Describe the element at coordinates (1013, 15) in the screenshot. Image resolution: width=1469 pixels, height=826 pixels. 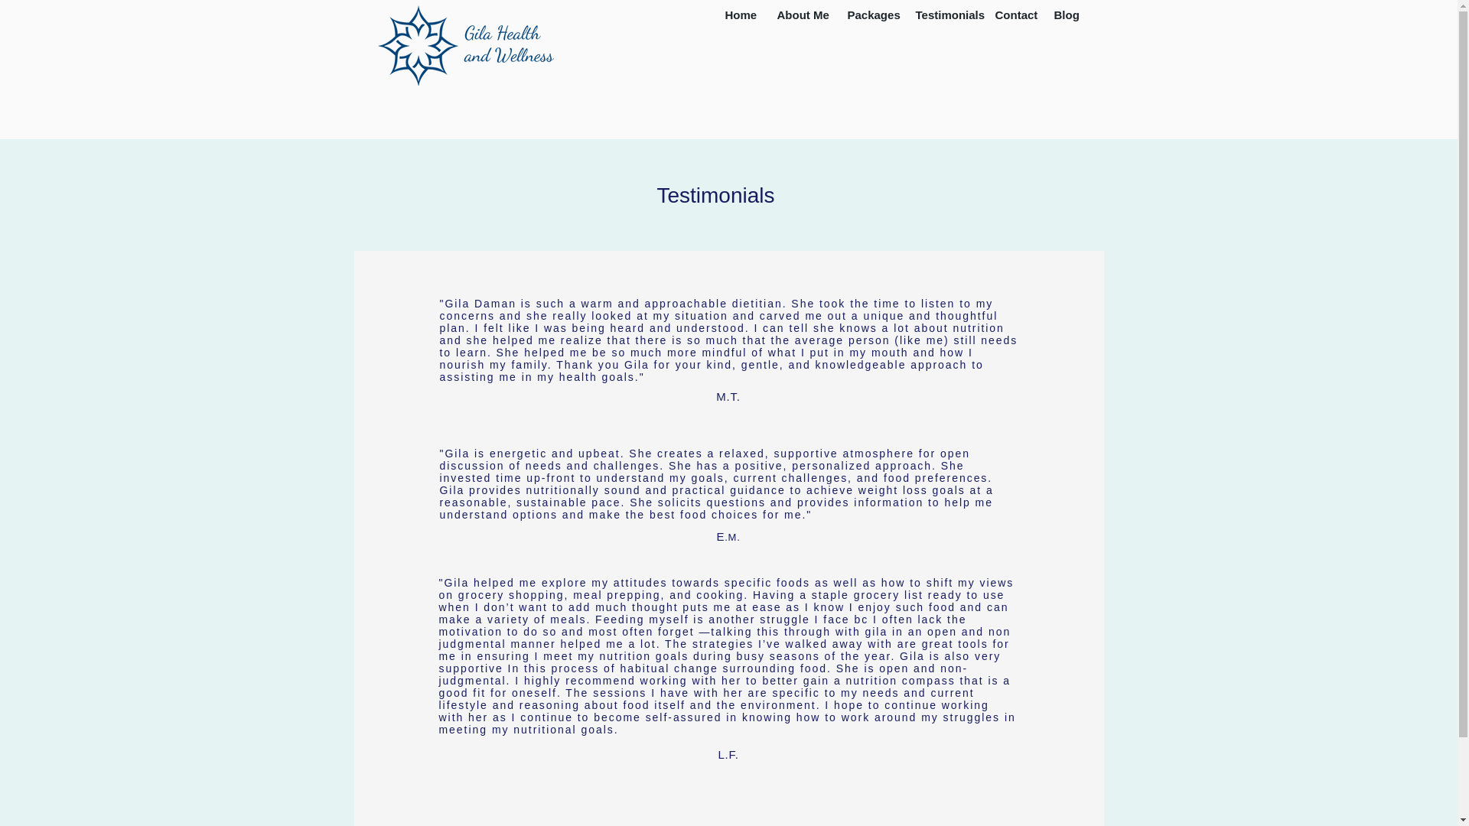
I see `Contact` at that location.